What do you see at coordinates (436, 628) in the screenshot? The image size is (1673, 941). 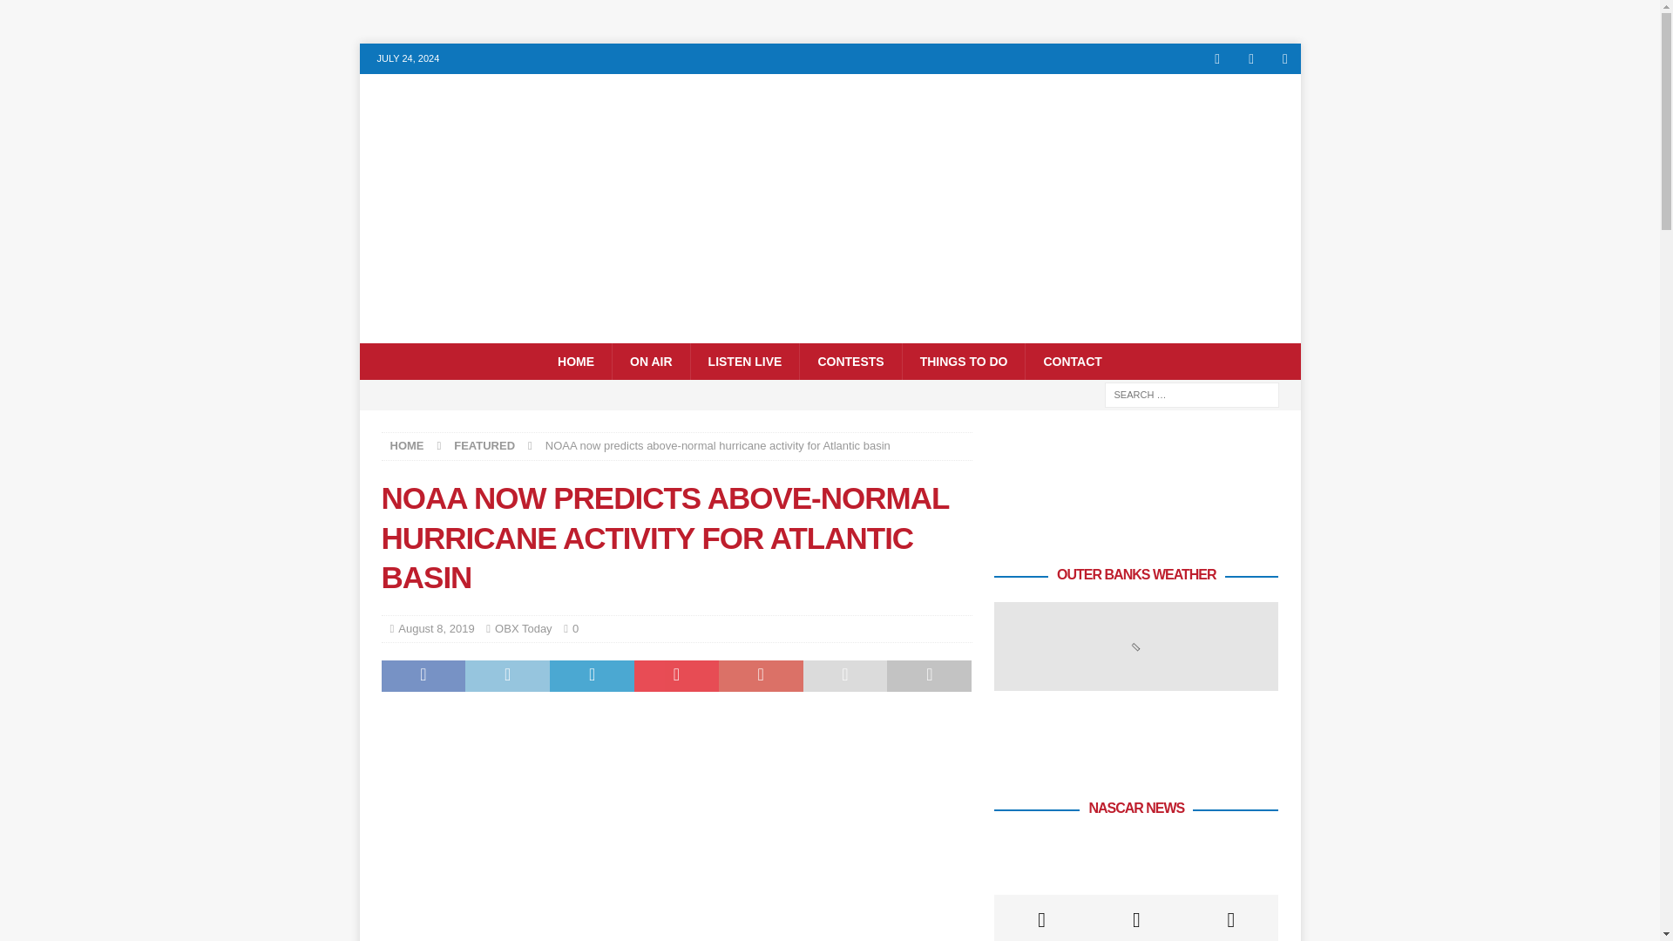 I see `August 8, 2019` at bounding box center [436, 628].